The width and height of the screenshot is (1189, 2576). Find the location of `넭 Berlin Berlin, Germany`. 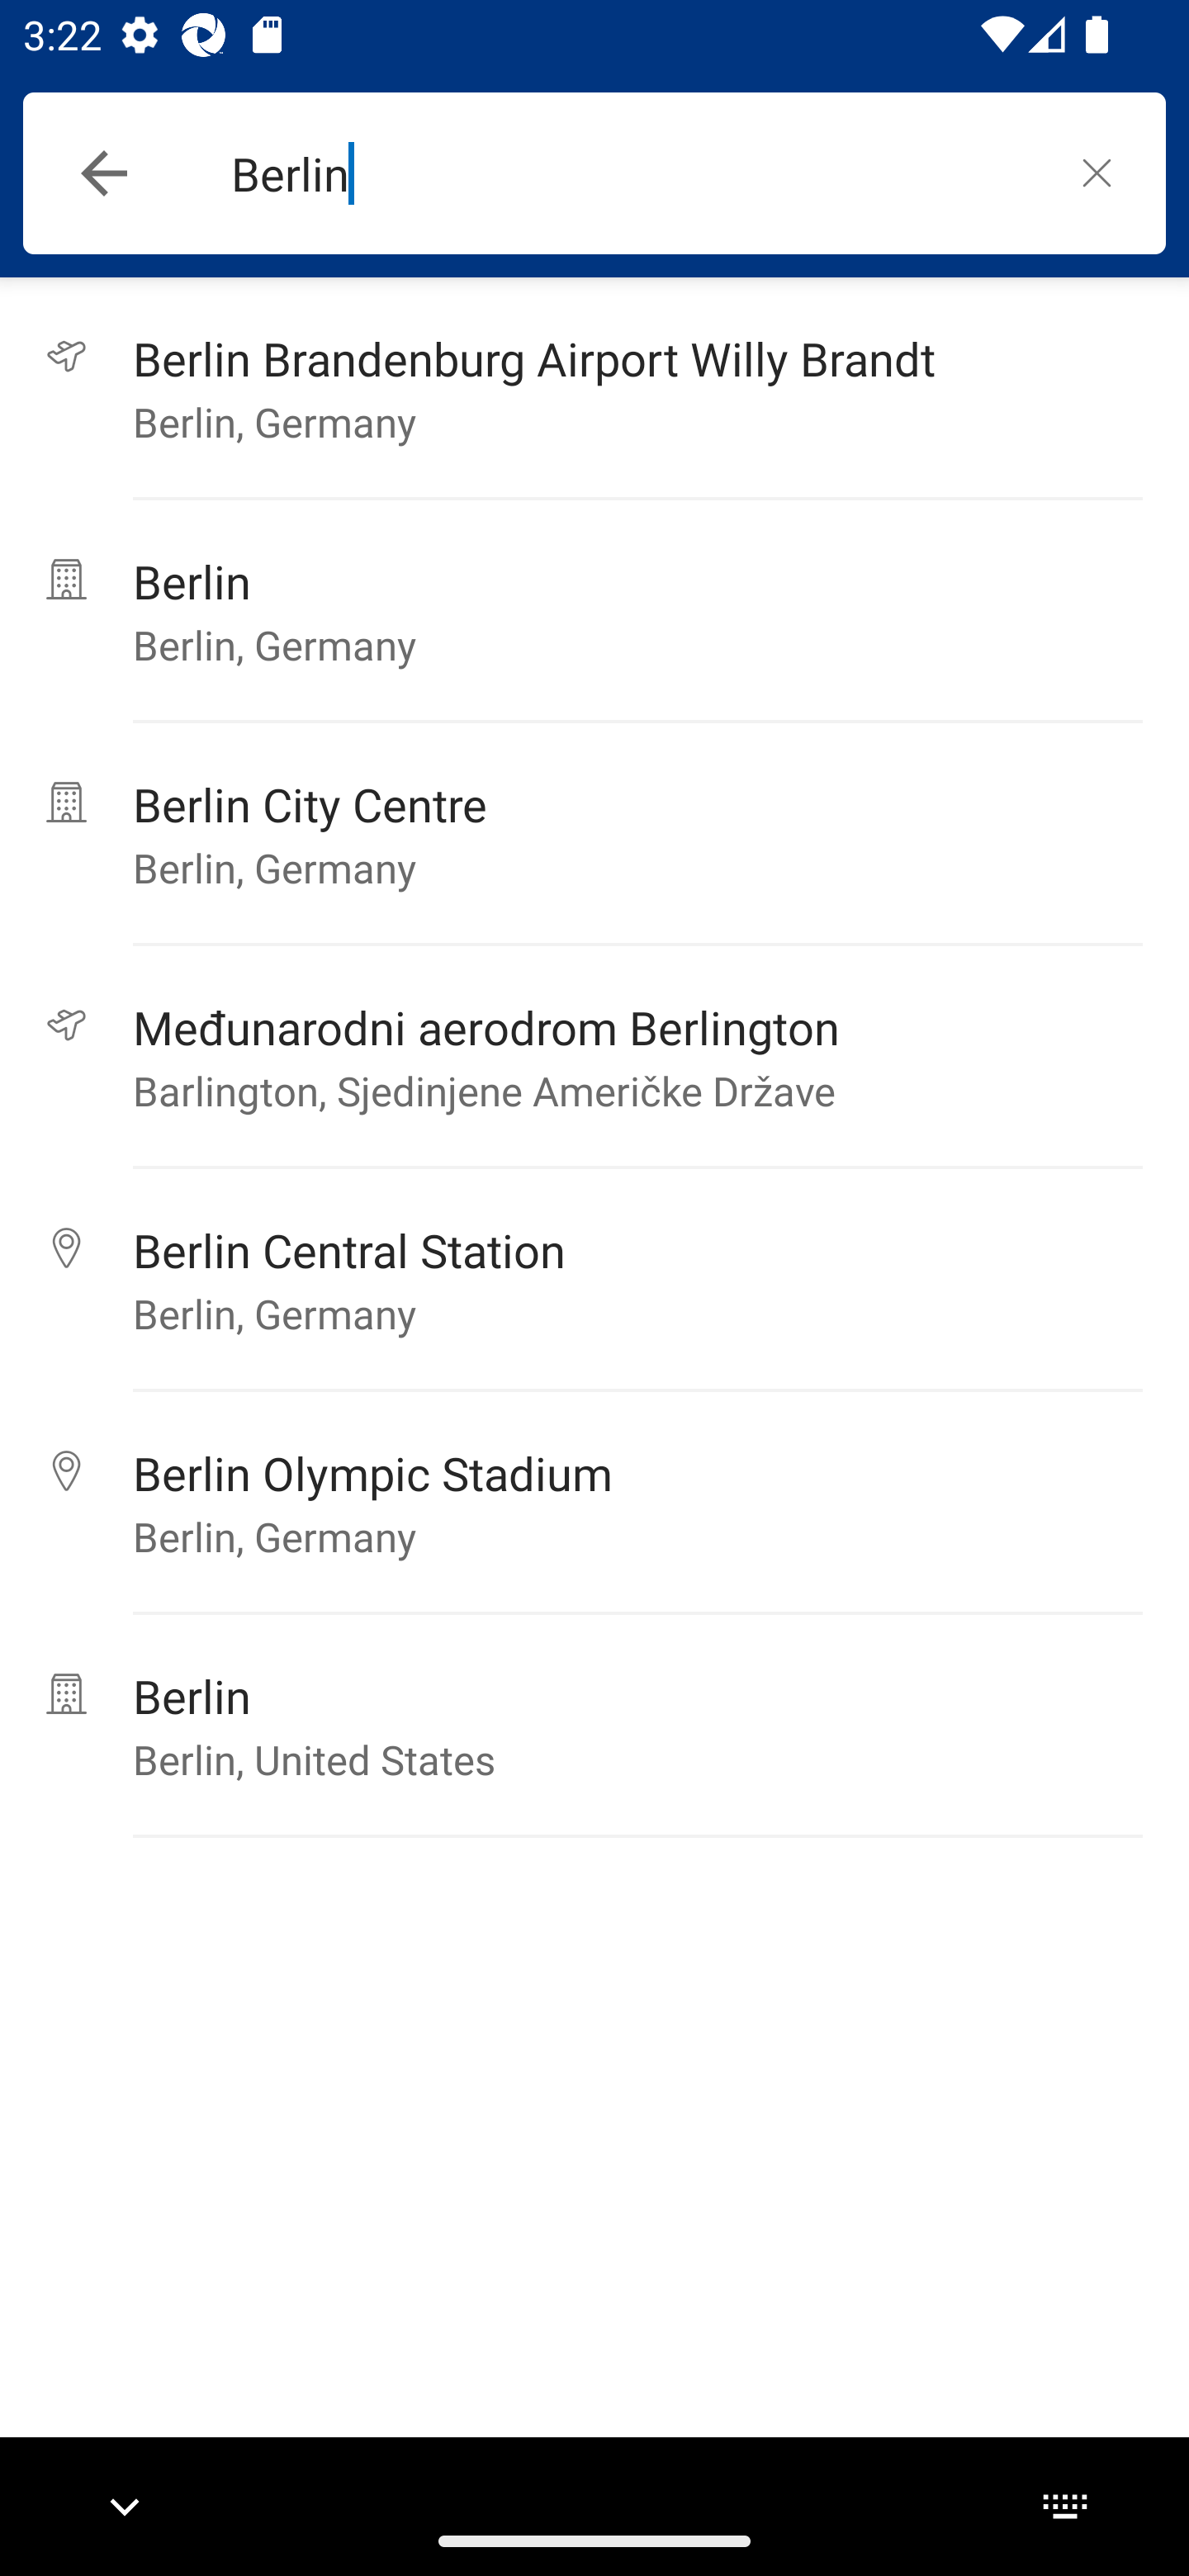

넭 Berlin Berlin, Germany is located at coordinates (594, 611).